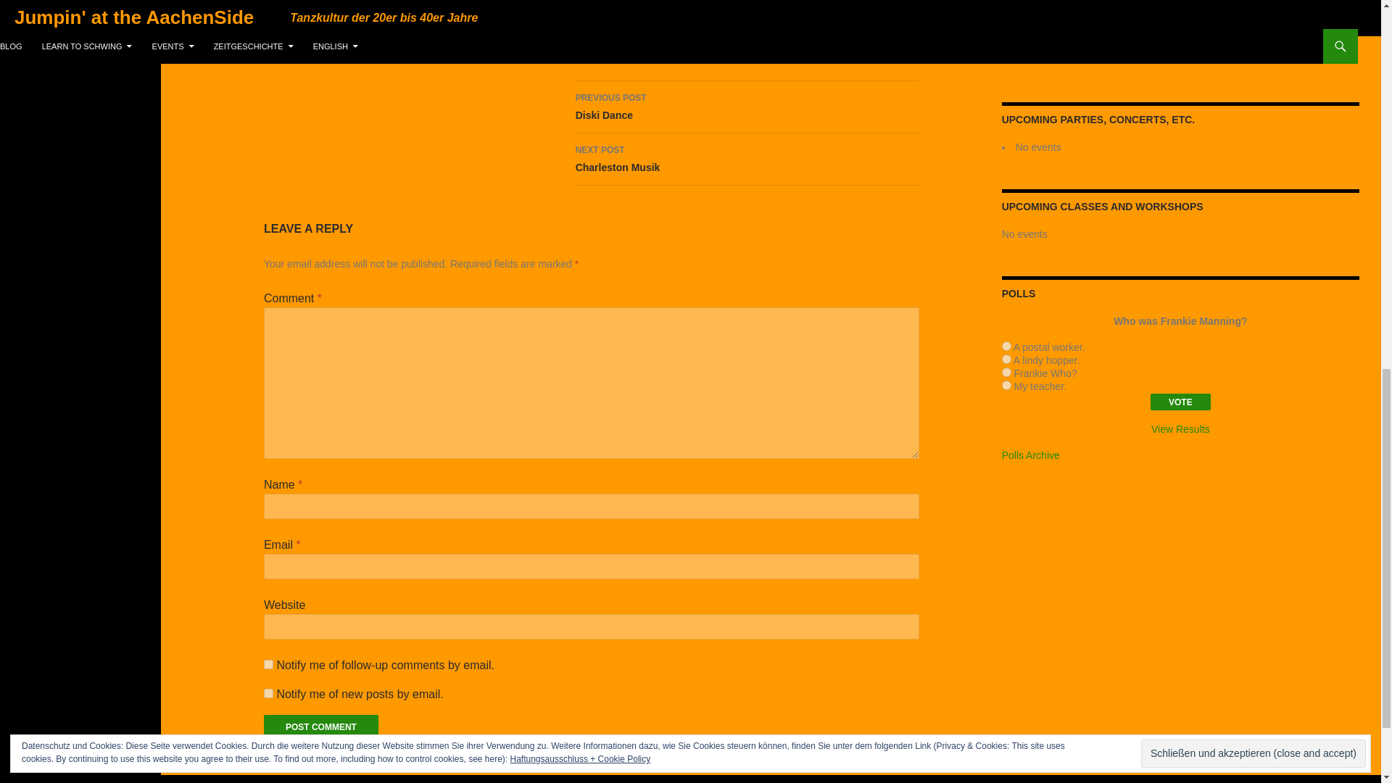 This screenshot has width=1392, height=783. Describe the element at coordinates (1006, 345) in the screenshot. I see `125` at that location.